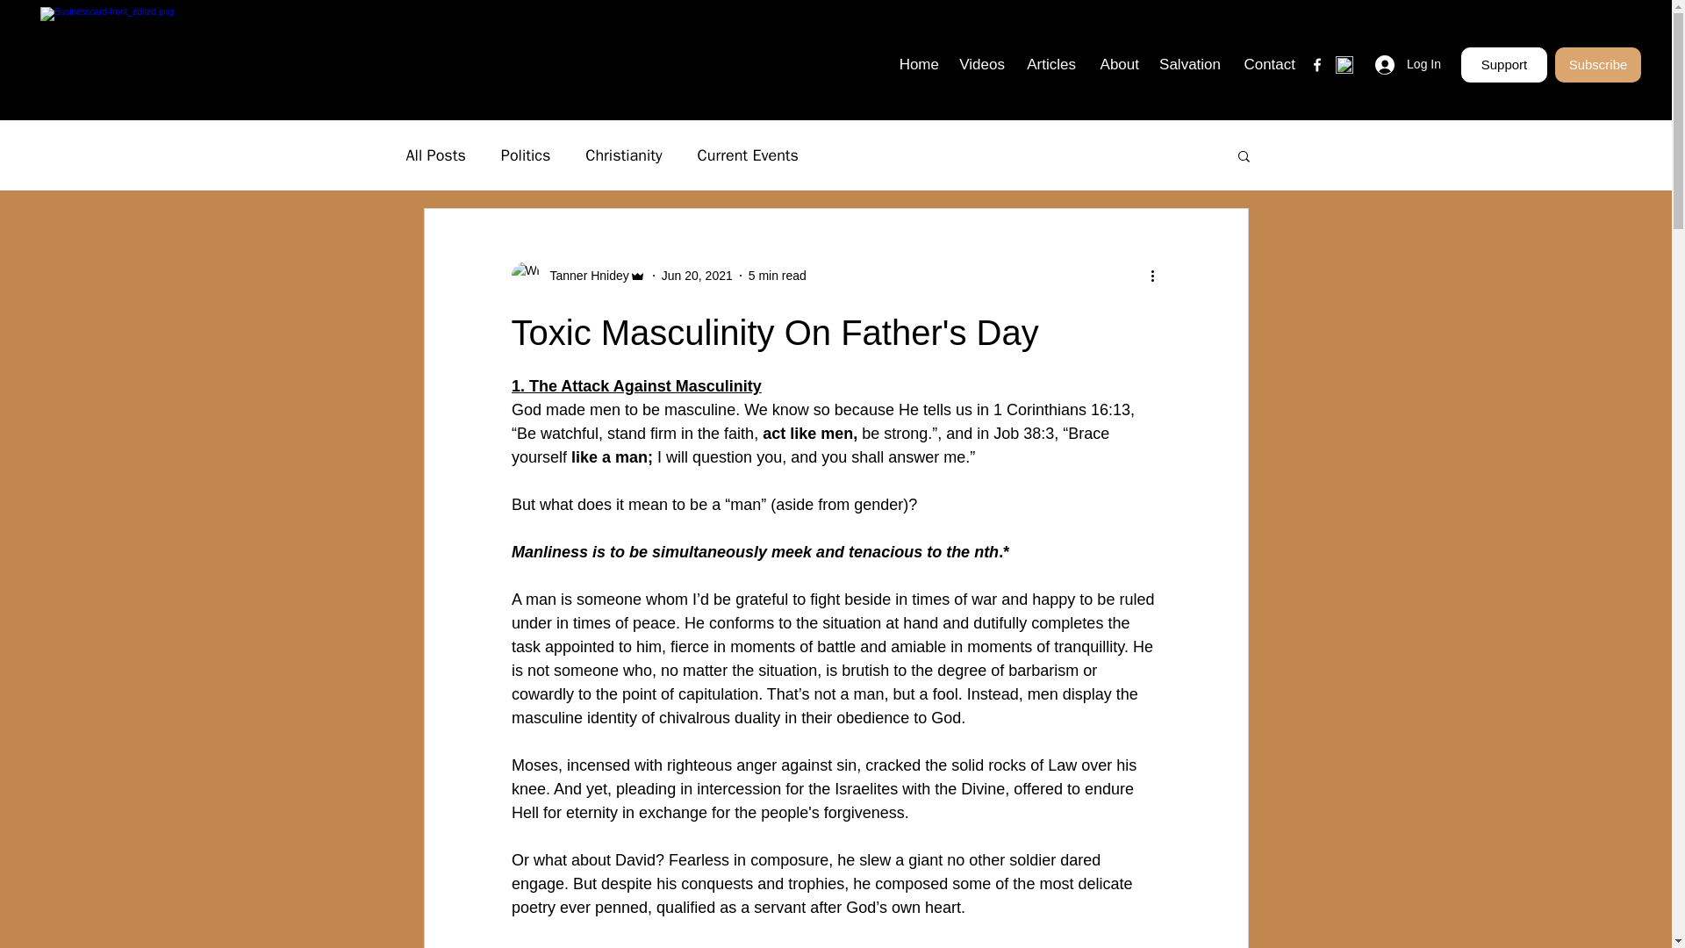 This screenshot has width=1685, height=948. Describe the element at coordinates (1050, 65) in the screenshot. I see `Articles` at that location.